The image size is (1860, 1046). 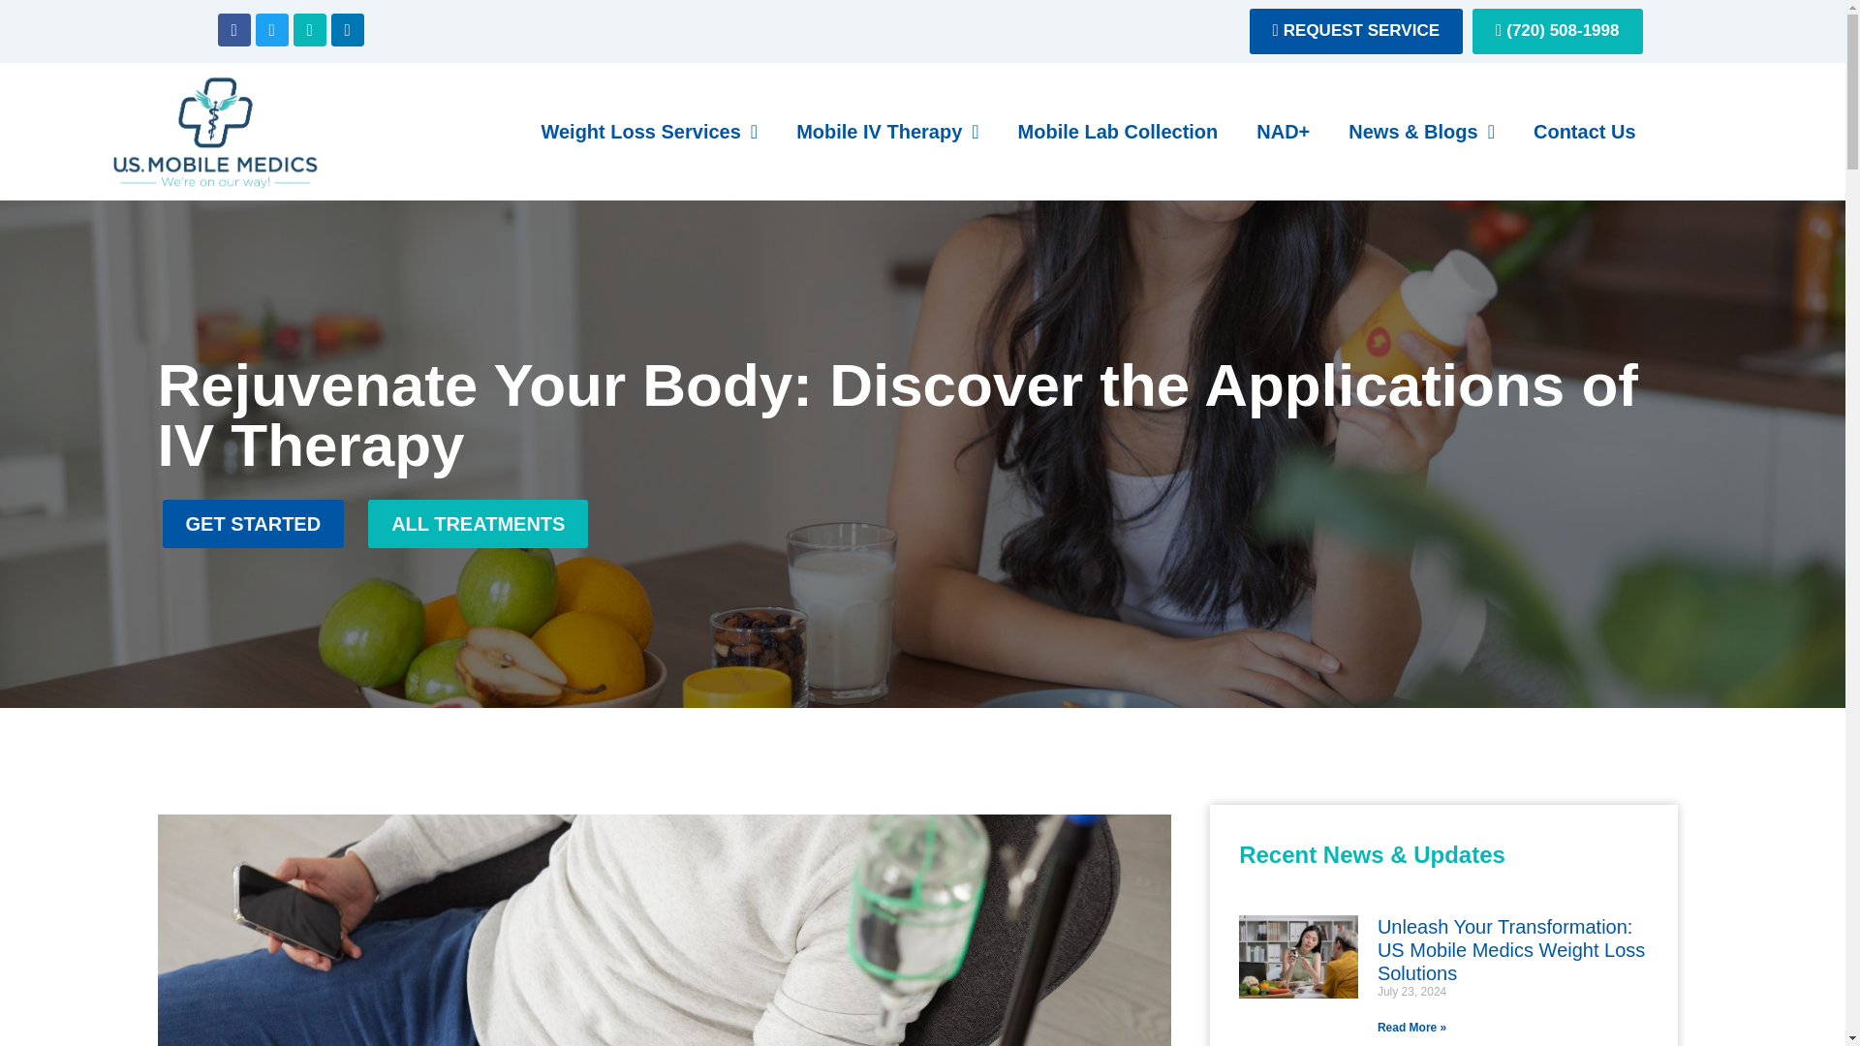 What do you see at coordinates (1118, 132) in the screenshot?
I see `Mobile Lab Collection` at bounding box center [1118, 132].